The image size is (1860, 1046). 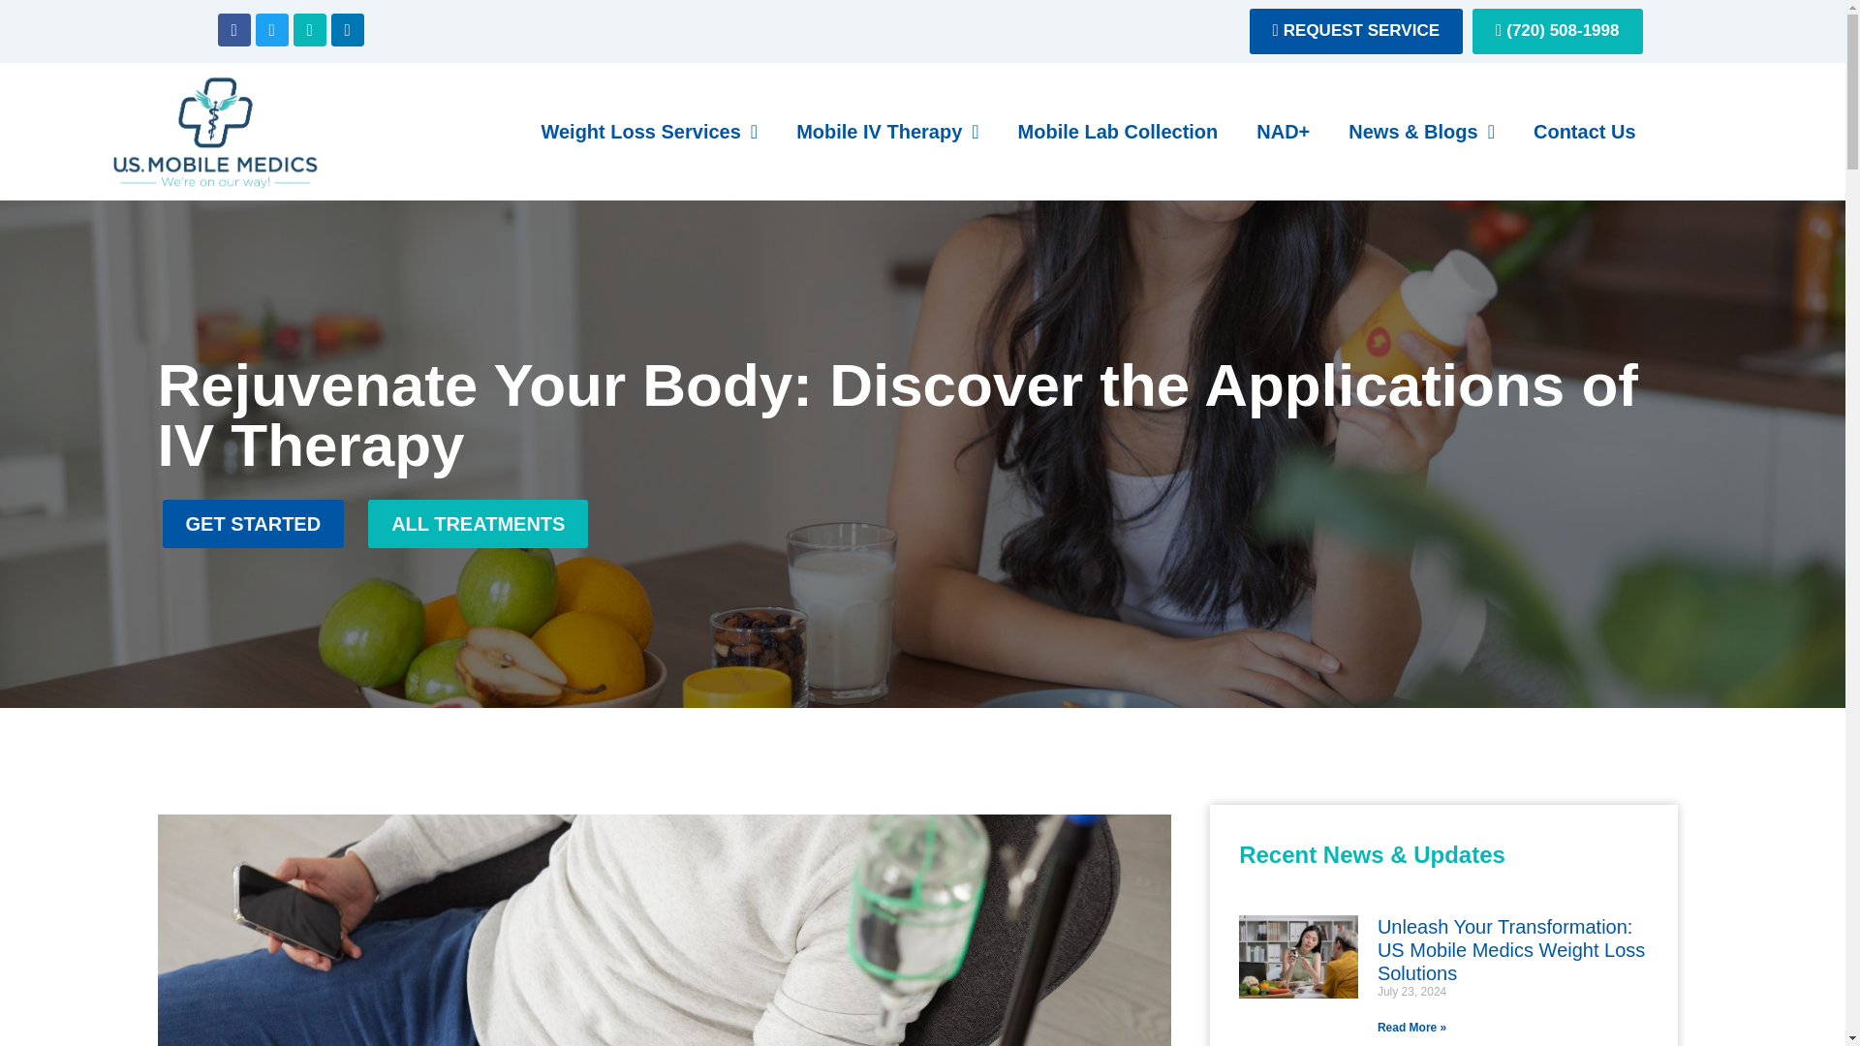 What do you see at coordinates (1118, 132) in the screenshot?
I see `Mobile Lab Collection` at bounding box center [1118, 132].